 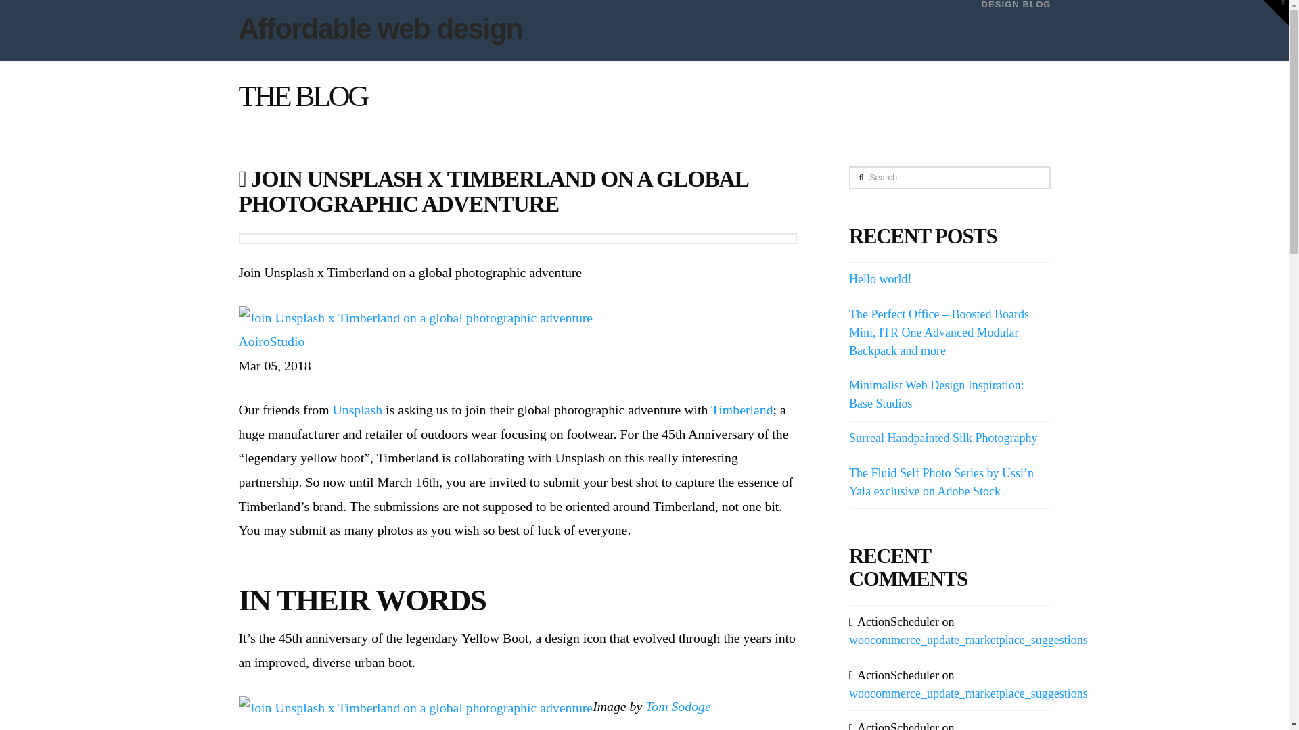 I want to click on AoiroStudio, so click(x=271, y=341).